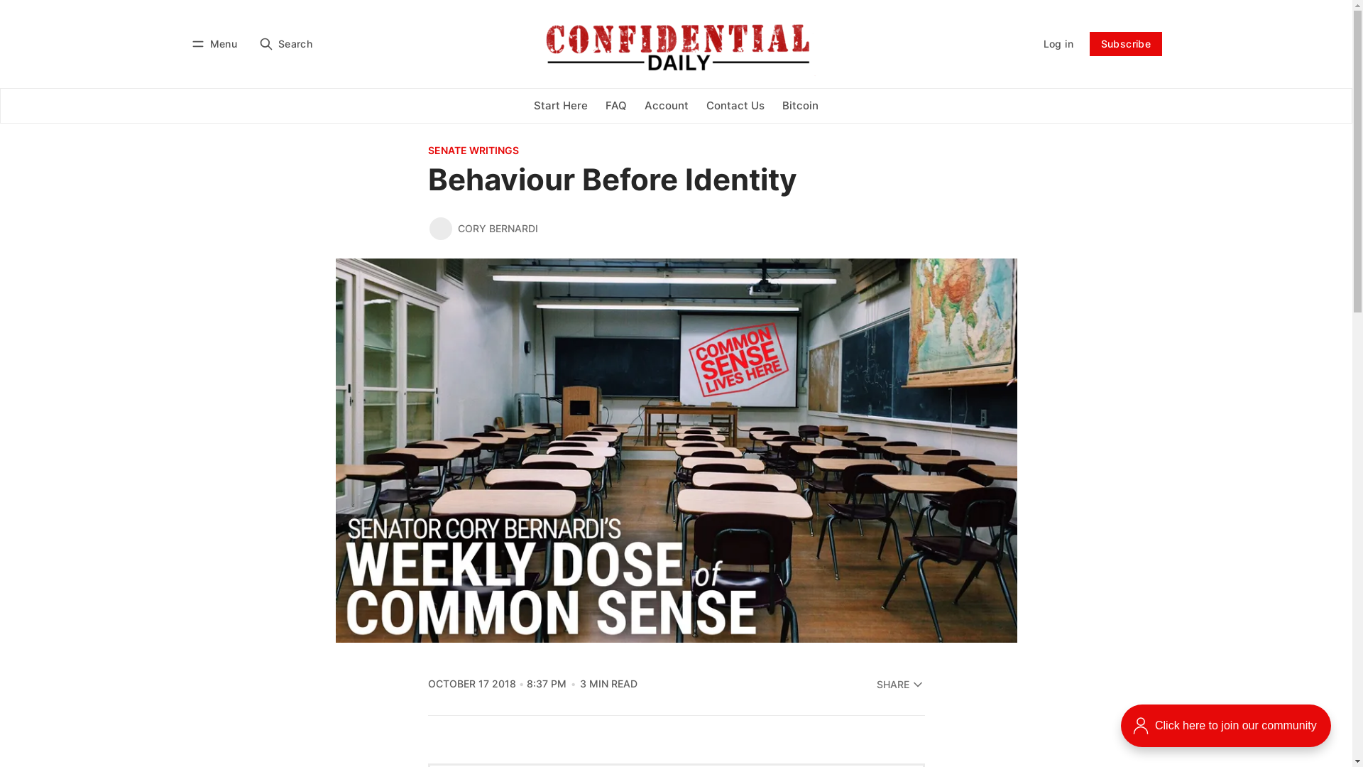  Describe the element at coordinates (616, 106) in the screenshot. I see `FAQ` at that location.